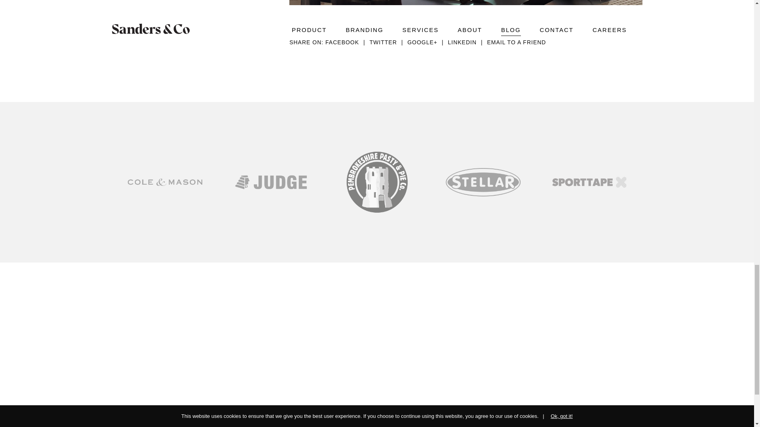 This screenshot has width=760, height=427. I want to click on FACEBOOK, so click(347, 42).